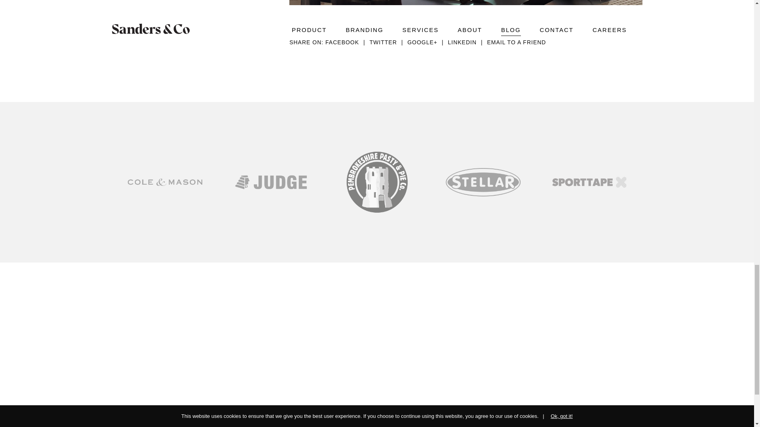 This screenshot has width=760, height=427. I want to click on FACEBOOK, so click(347, 42).